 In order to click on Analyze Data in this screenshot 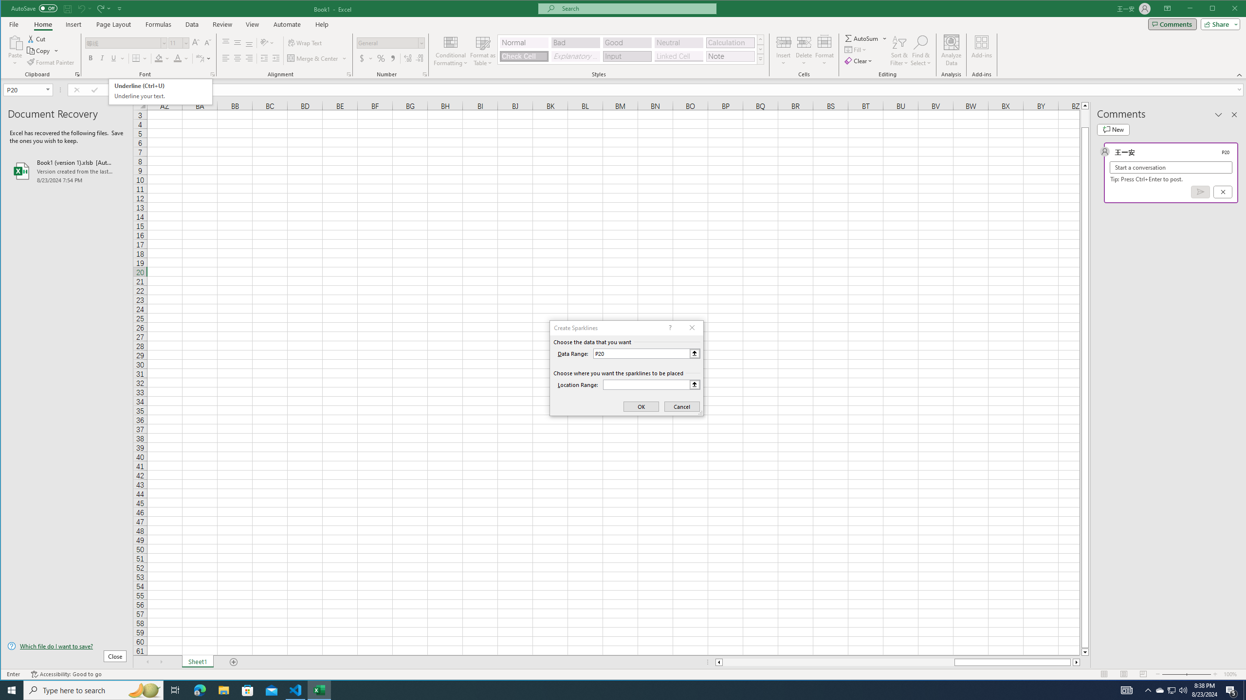, I will do `click(952, 51)`.